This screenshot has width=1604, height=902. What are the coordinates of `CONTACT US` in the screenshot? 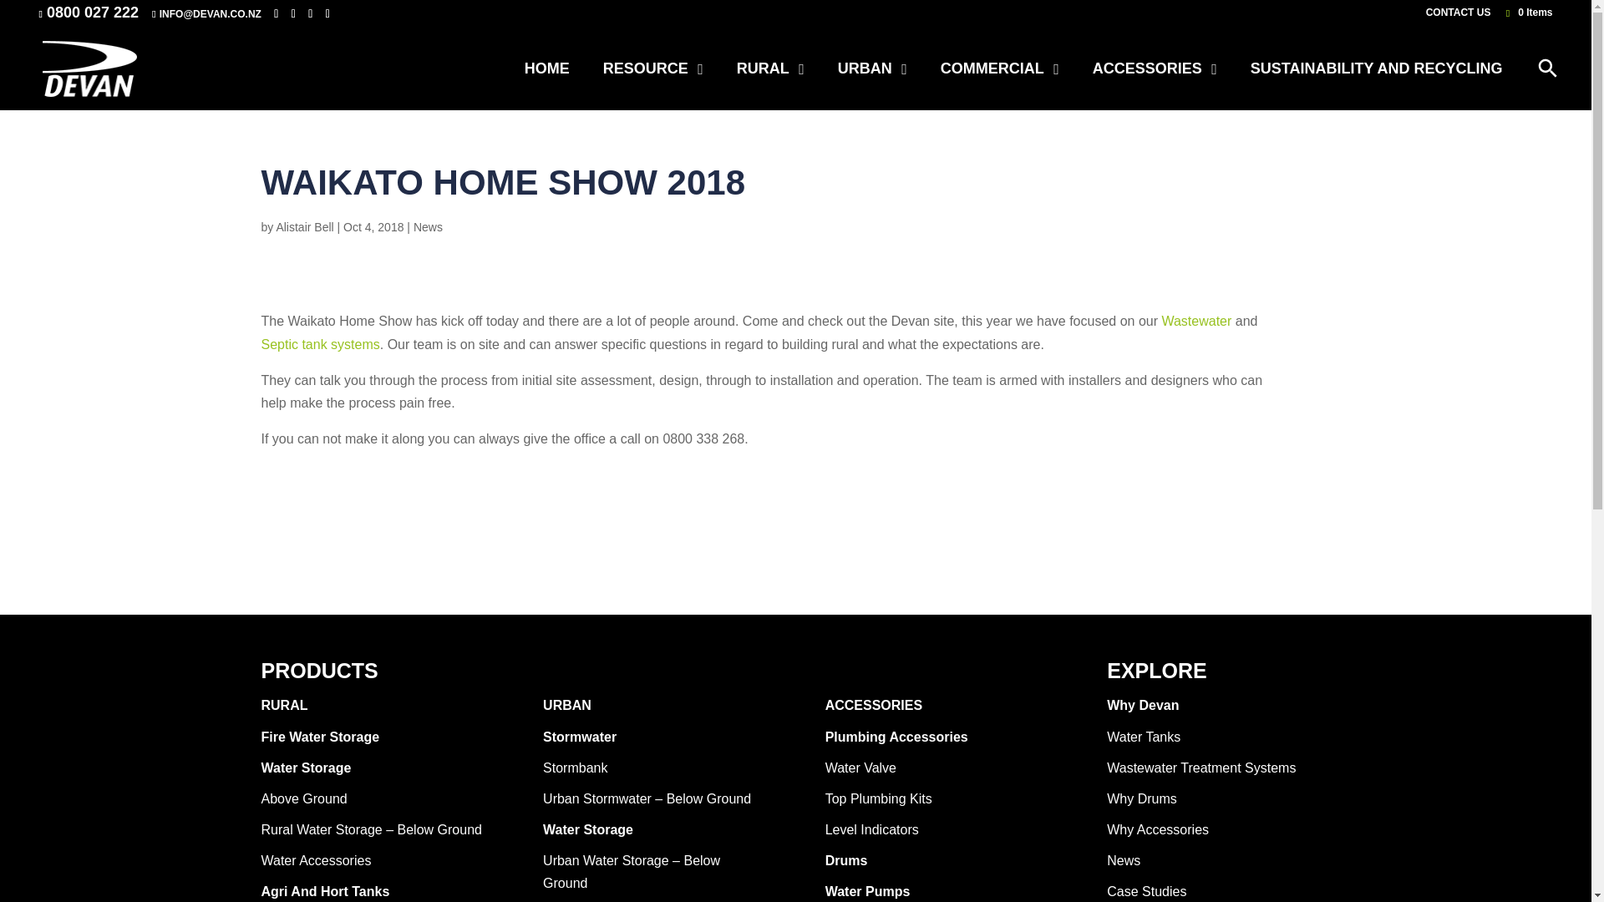 It's located at (1459, 16).